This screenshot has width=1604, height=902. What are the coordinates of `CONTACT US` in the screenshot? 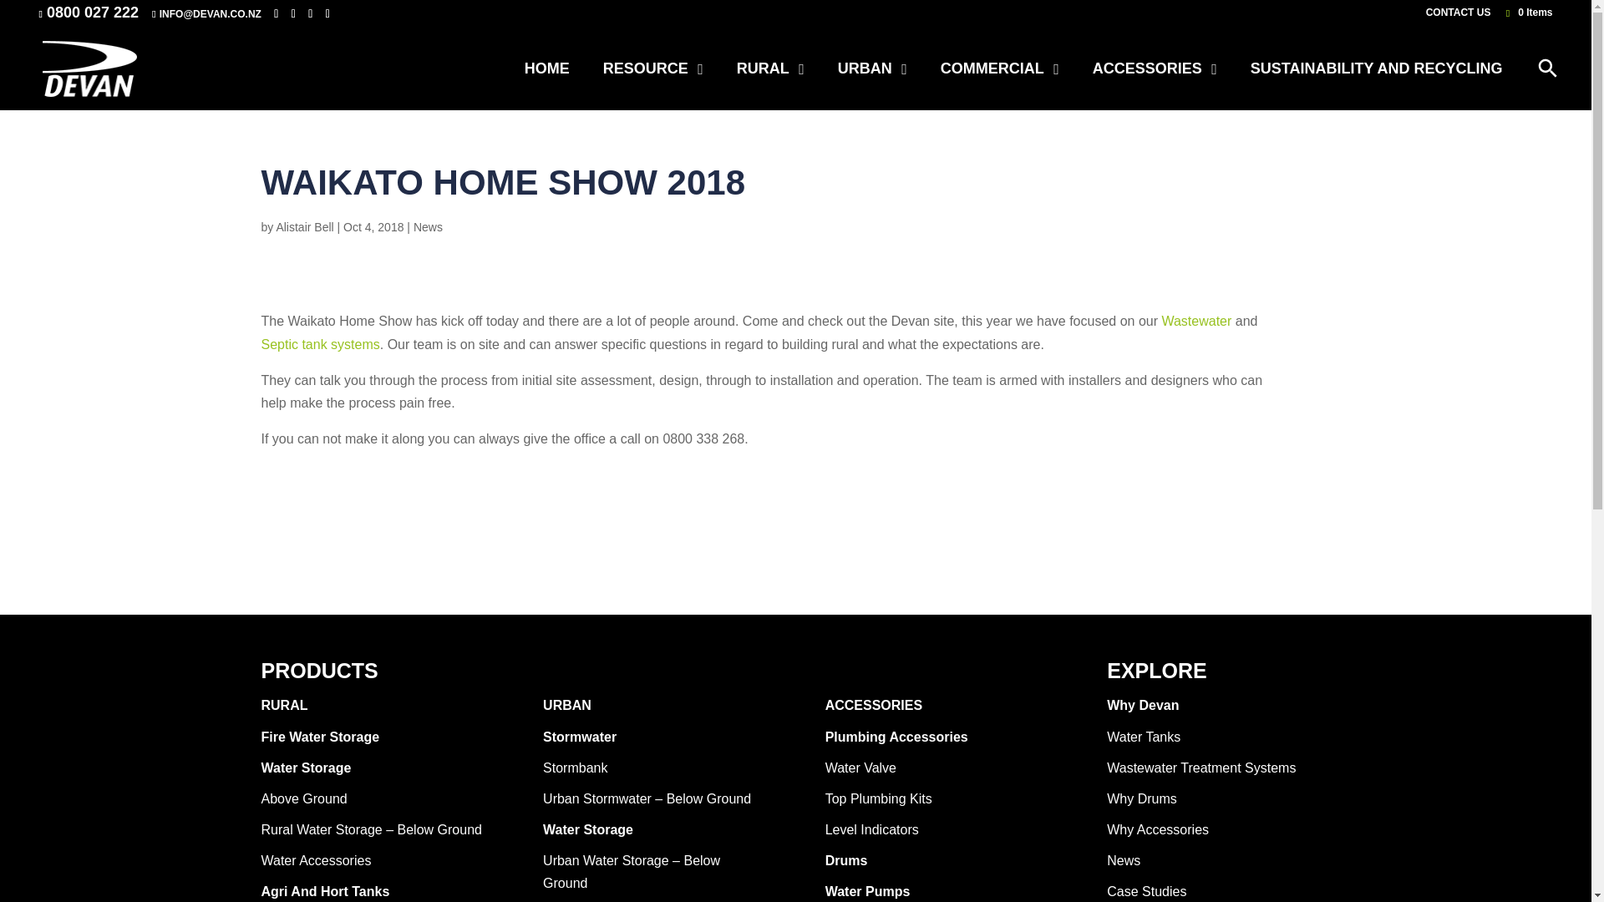 It's located at (1459, 16).